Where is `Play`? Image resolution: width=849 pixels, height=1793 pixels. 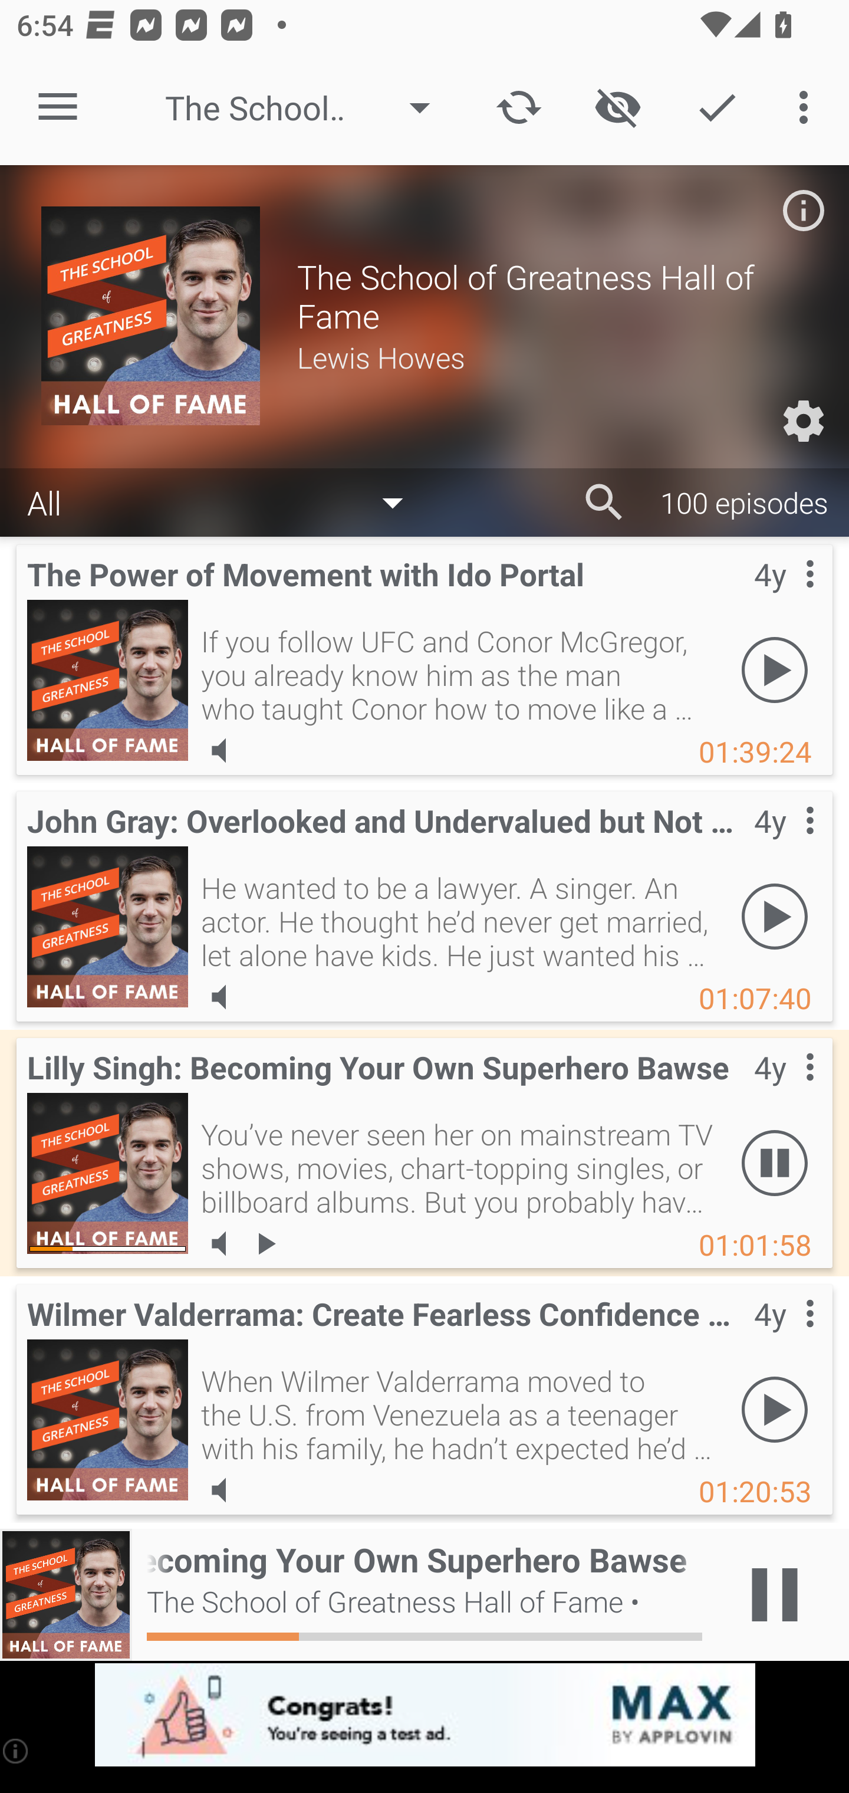
Play is located at coordinates (775, 1409).